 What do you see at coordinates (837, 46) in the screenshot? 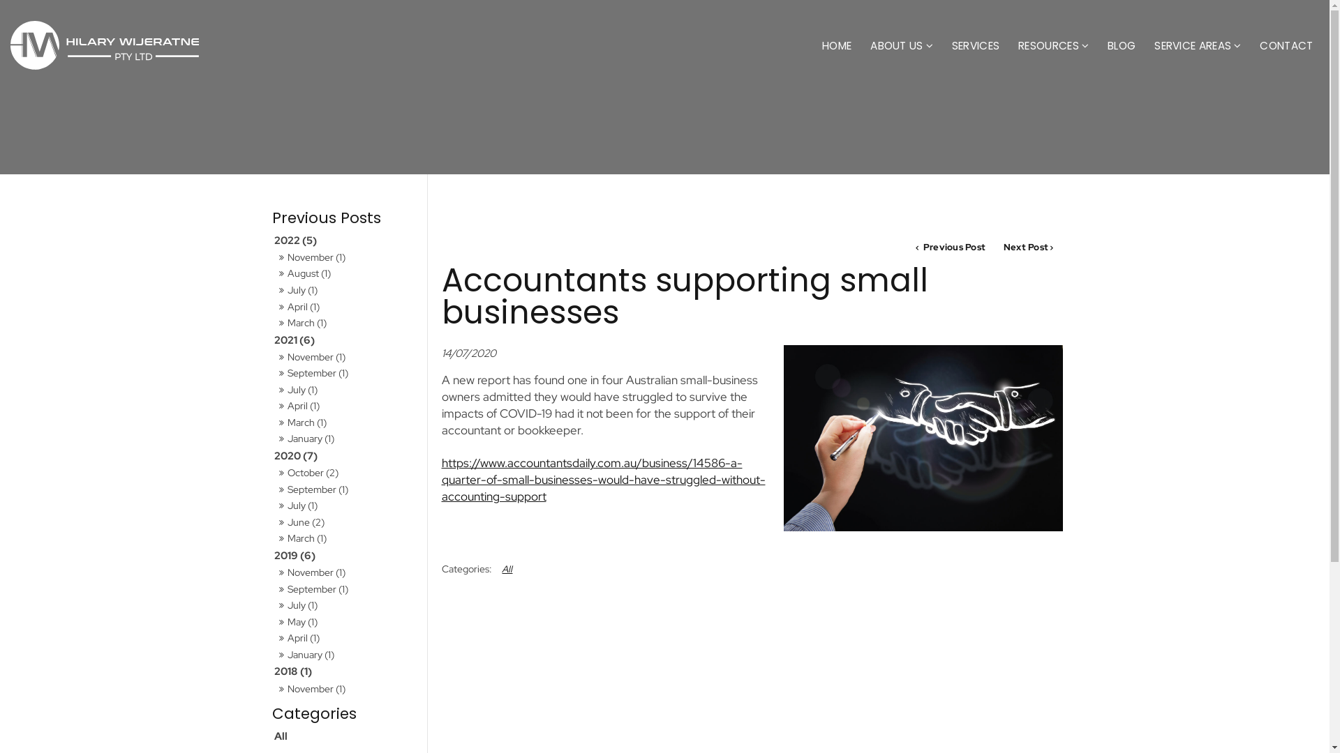
I see `HOME` at bounding box center [837, 46].